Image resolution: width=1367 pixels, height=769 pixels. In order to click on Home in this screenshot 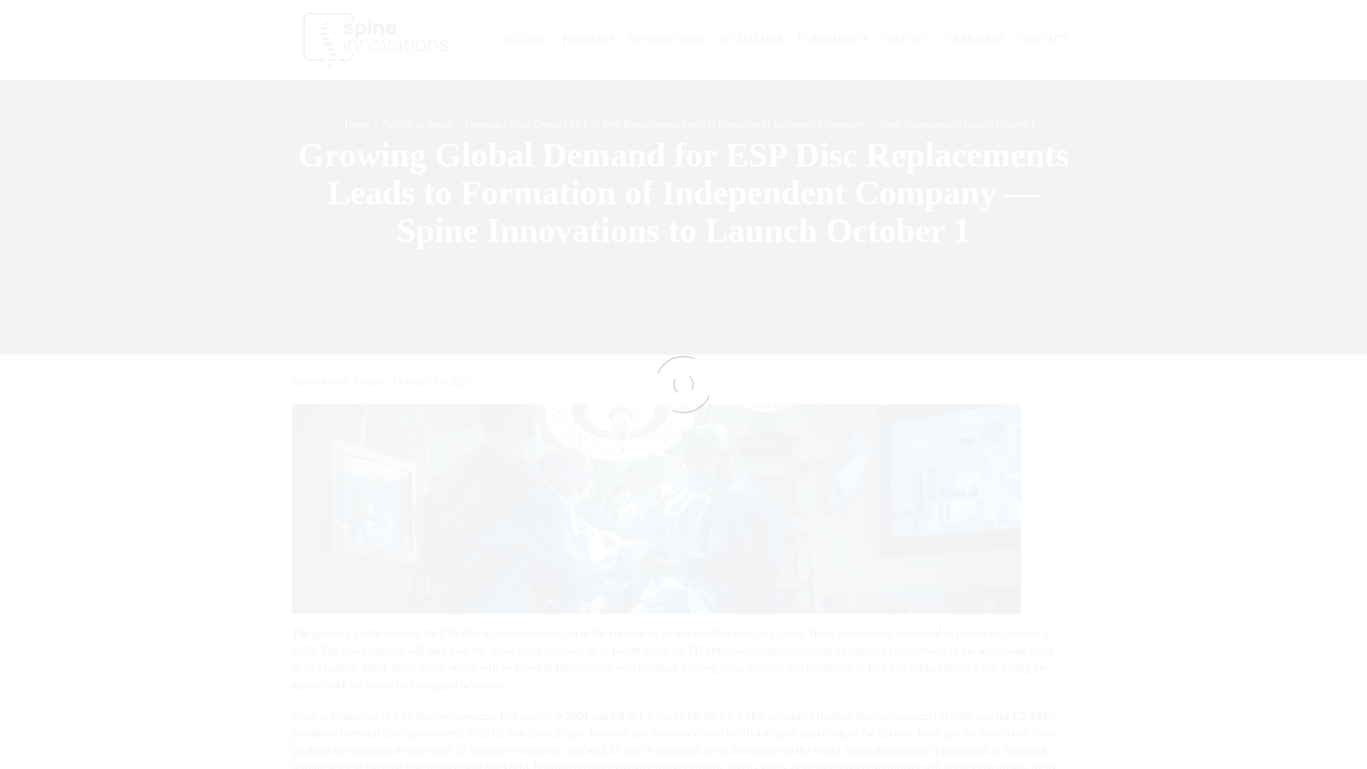, I will do `click(350, 124)`.